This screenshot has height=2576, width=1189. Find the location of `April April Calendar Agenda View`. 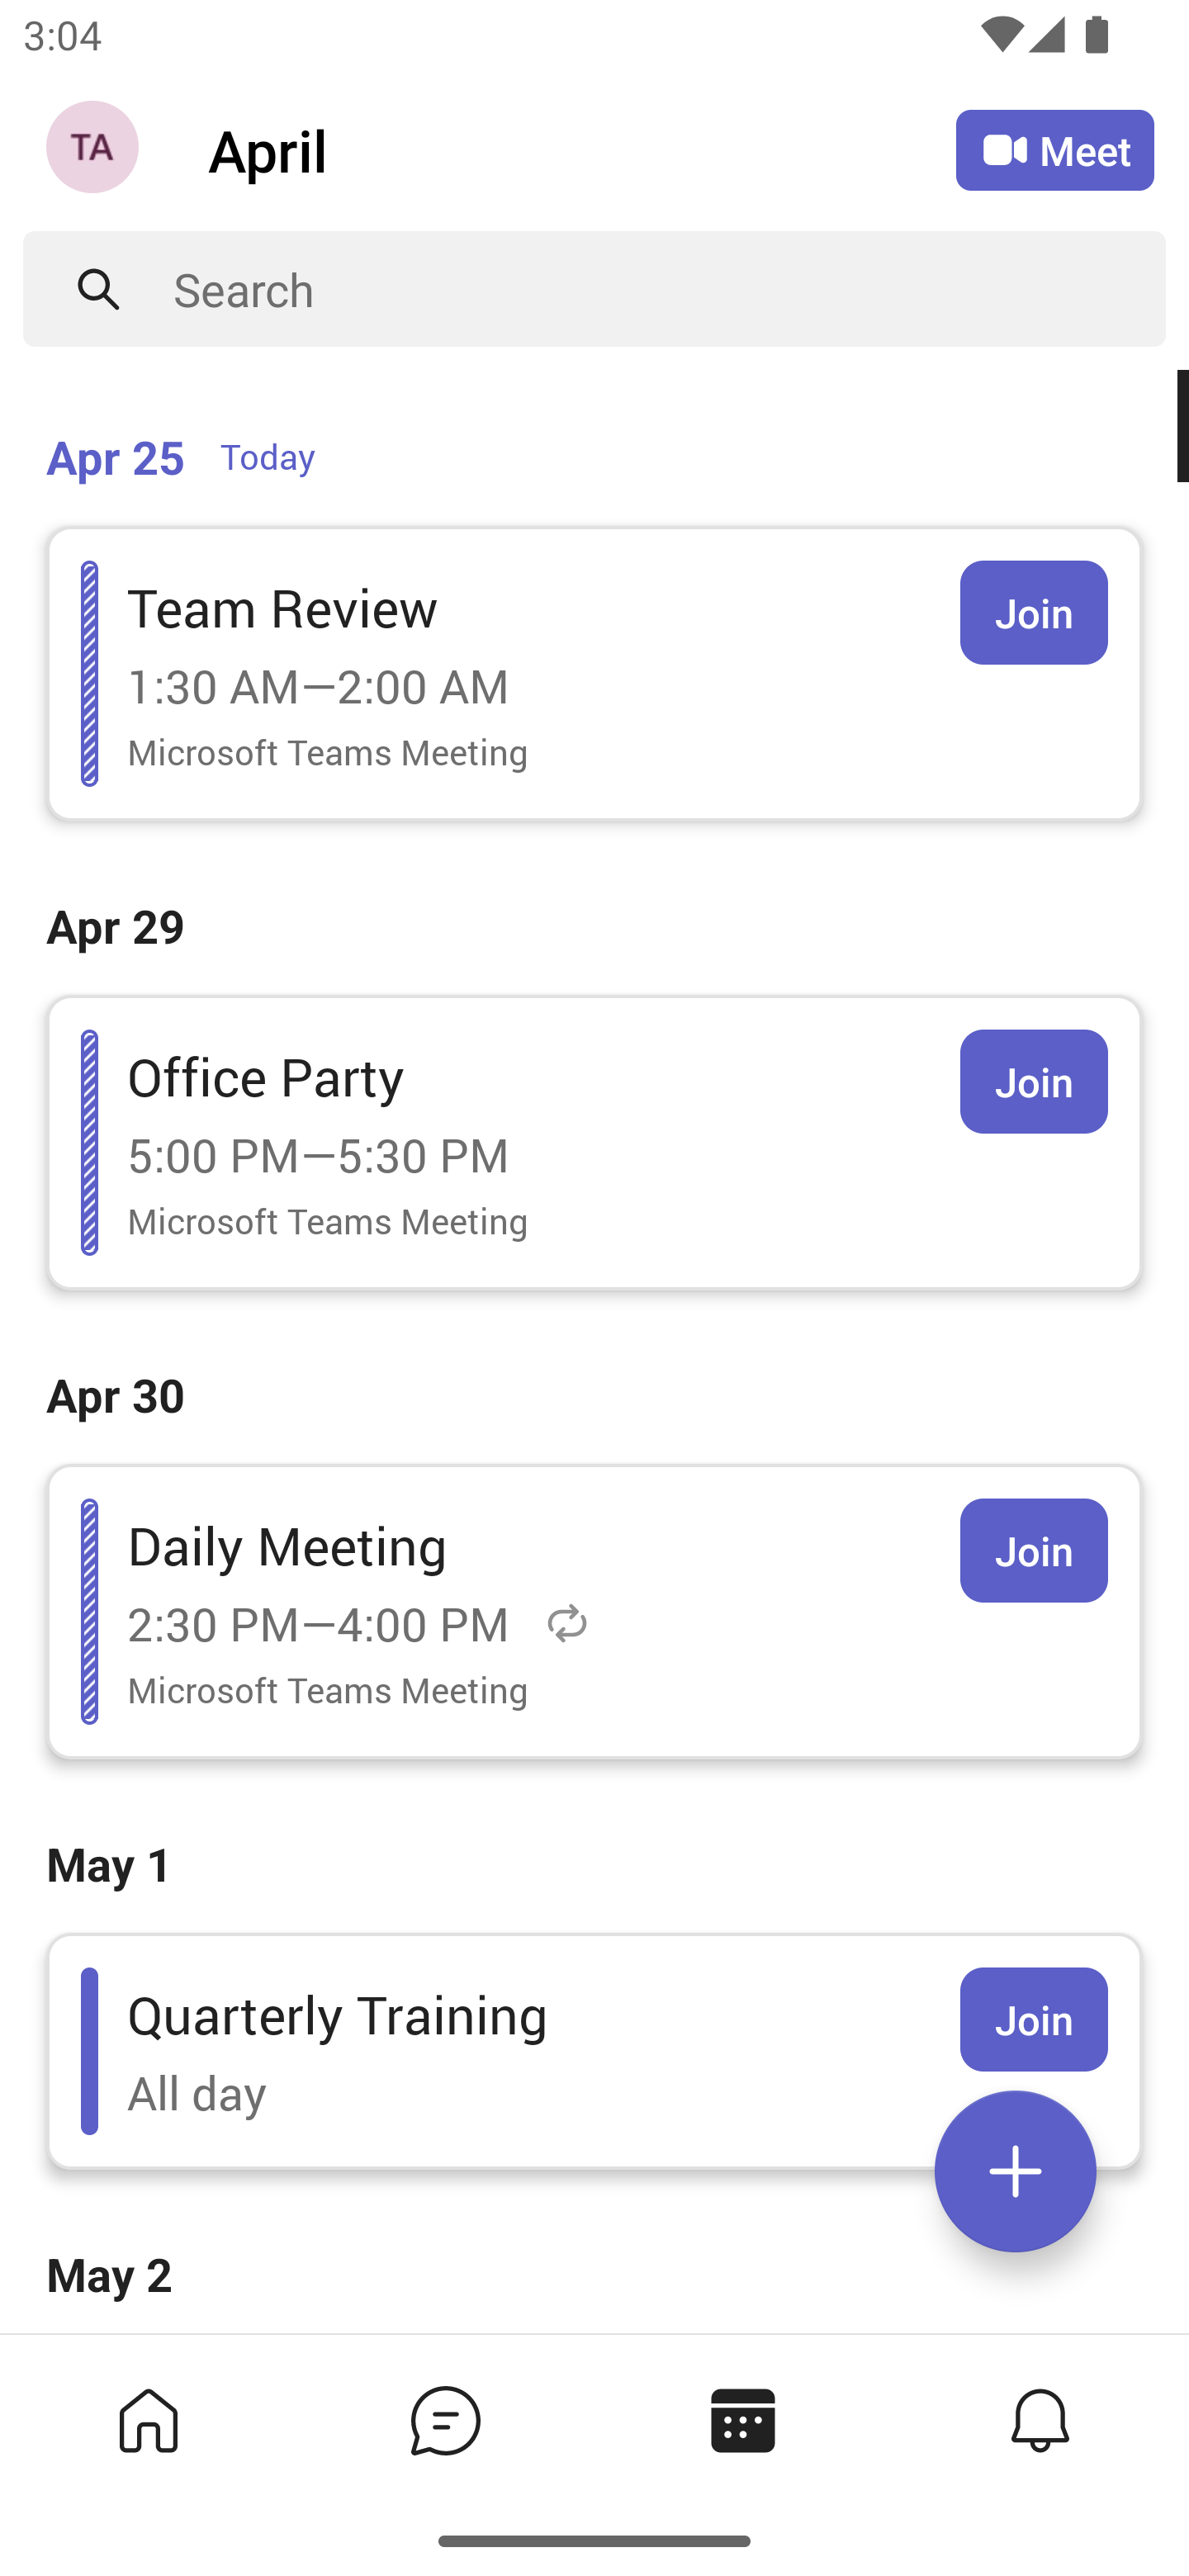

April April Calendar Agenda View is located at coordinates (581, 149).